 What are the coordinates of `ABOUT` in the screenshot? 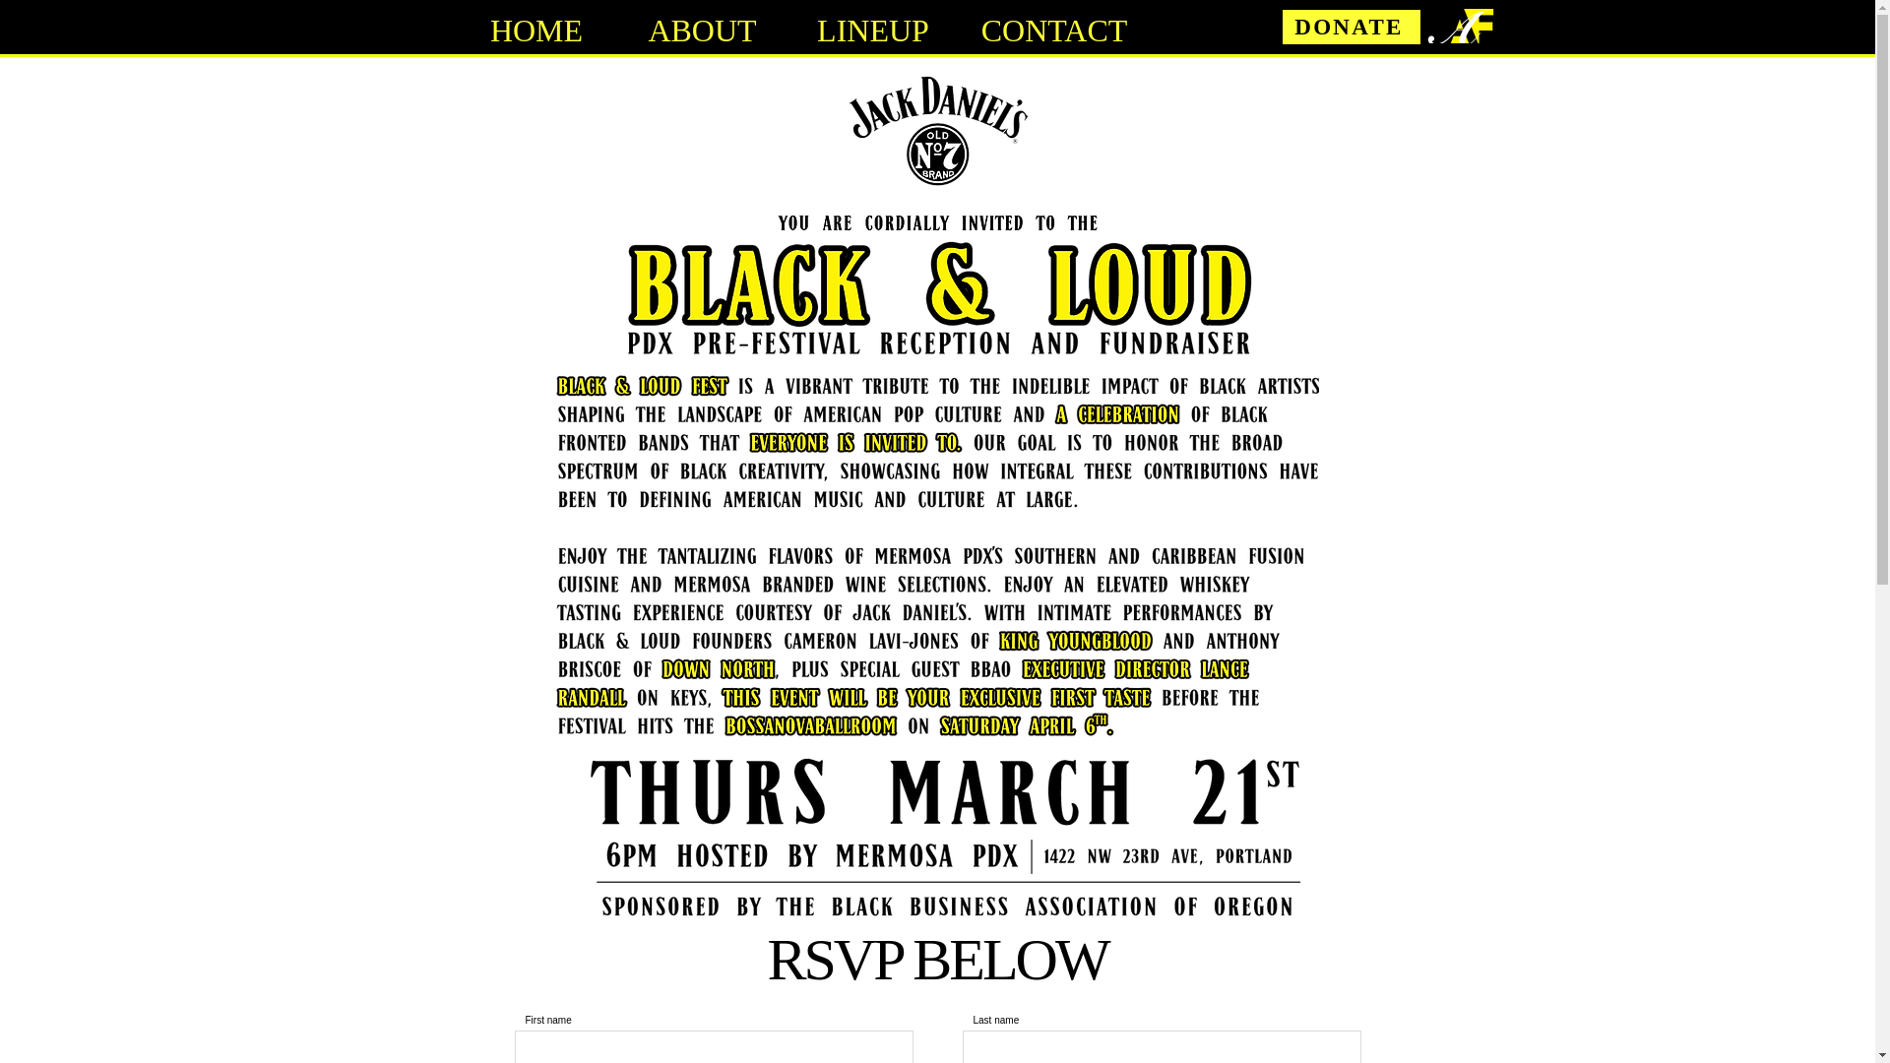 It's located at (703, 22).